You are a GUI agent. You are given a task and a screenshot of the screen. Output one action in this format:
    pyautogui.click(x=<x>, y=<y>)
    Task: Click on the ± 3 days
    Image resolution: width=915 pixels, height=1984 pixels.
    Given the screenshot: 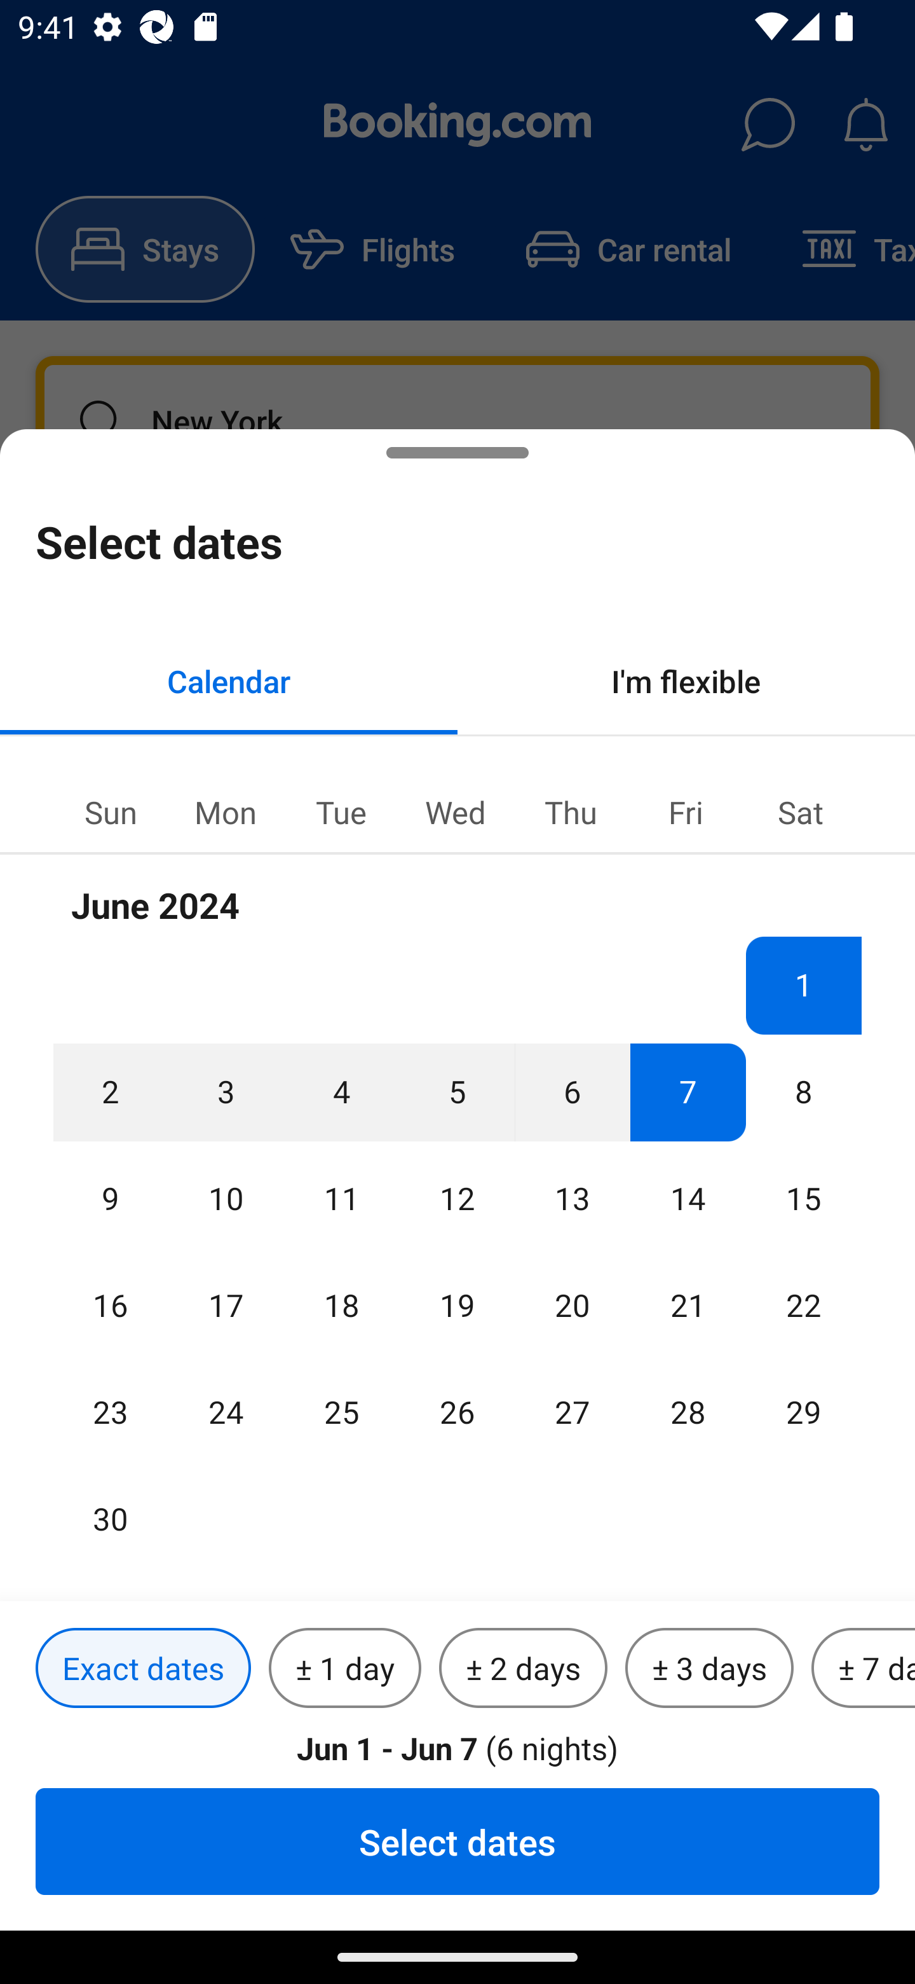 What is the action you would take?
    pyautogui.click(x=709, y=1669)
    